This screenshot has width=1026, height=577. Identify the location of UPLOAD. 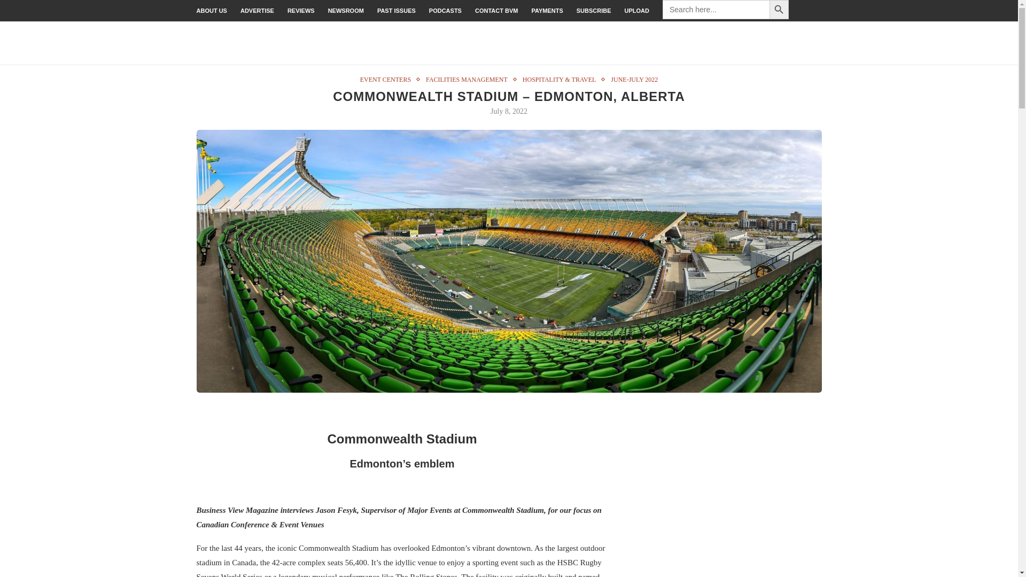
(637, 11).